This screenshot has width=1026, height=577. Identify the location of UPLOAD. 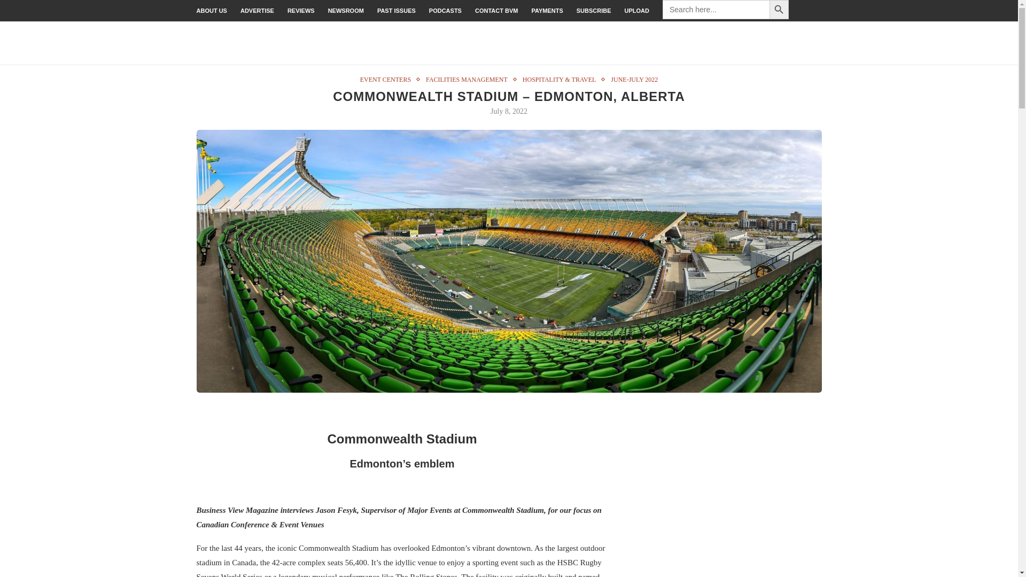
(637, 11).